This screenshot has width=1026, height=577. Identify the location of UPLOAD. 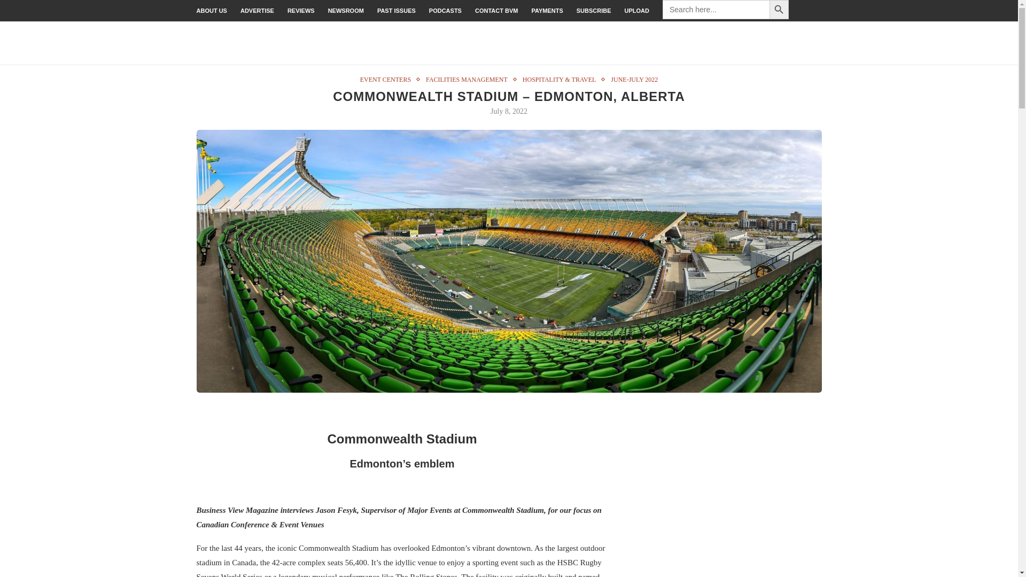
(637, 11).